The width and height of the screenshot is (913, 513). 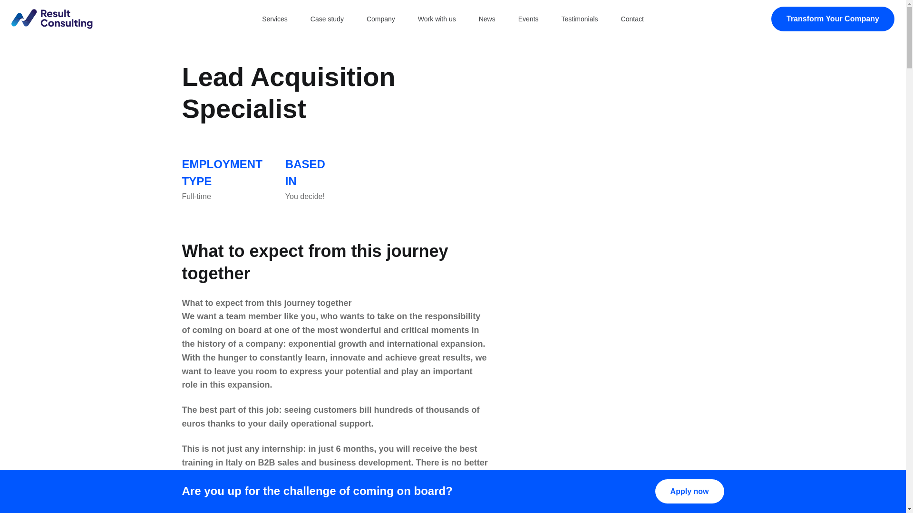 I want to click on Privacy and cookie policy, so click(x=354, y=398).